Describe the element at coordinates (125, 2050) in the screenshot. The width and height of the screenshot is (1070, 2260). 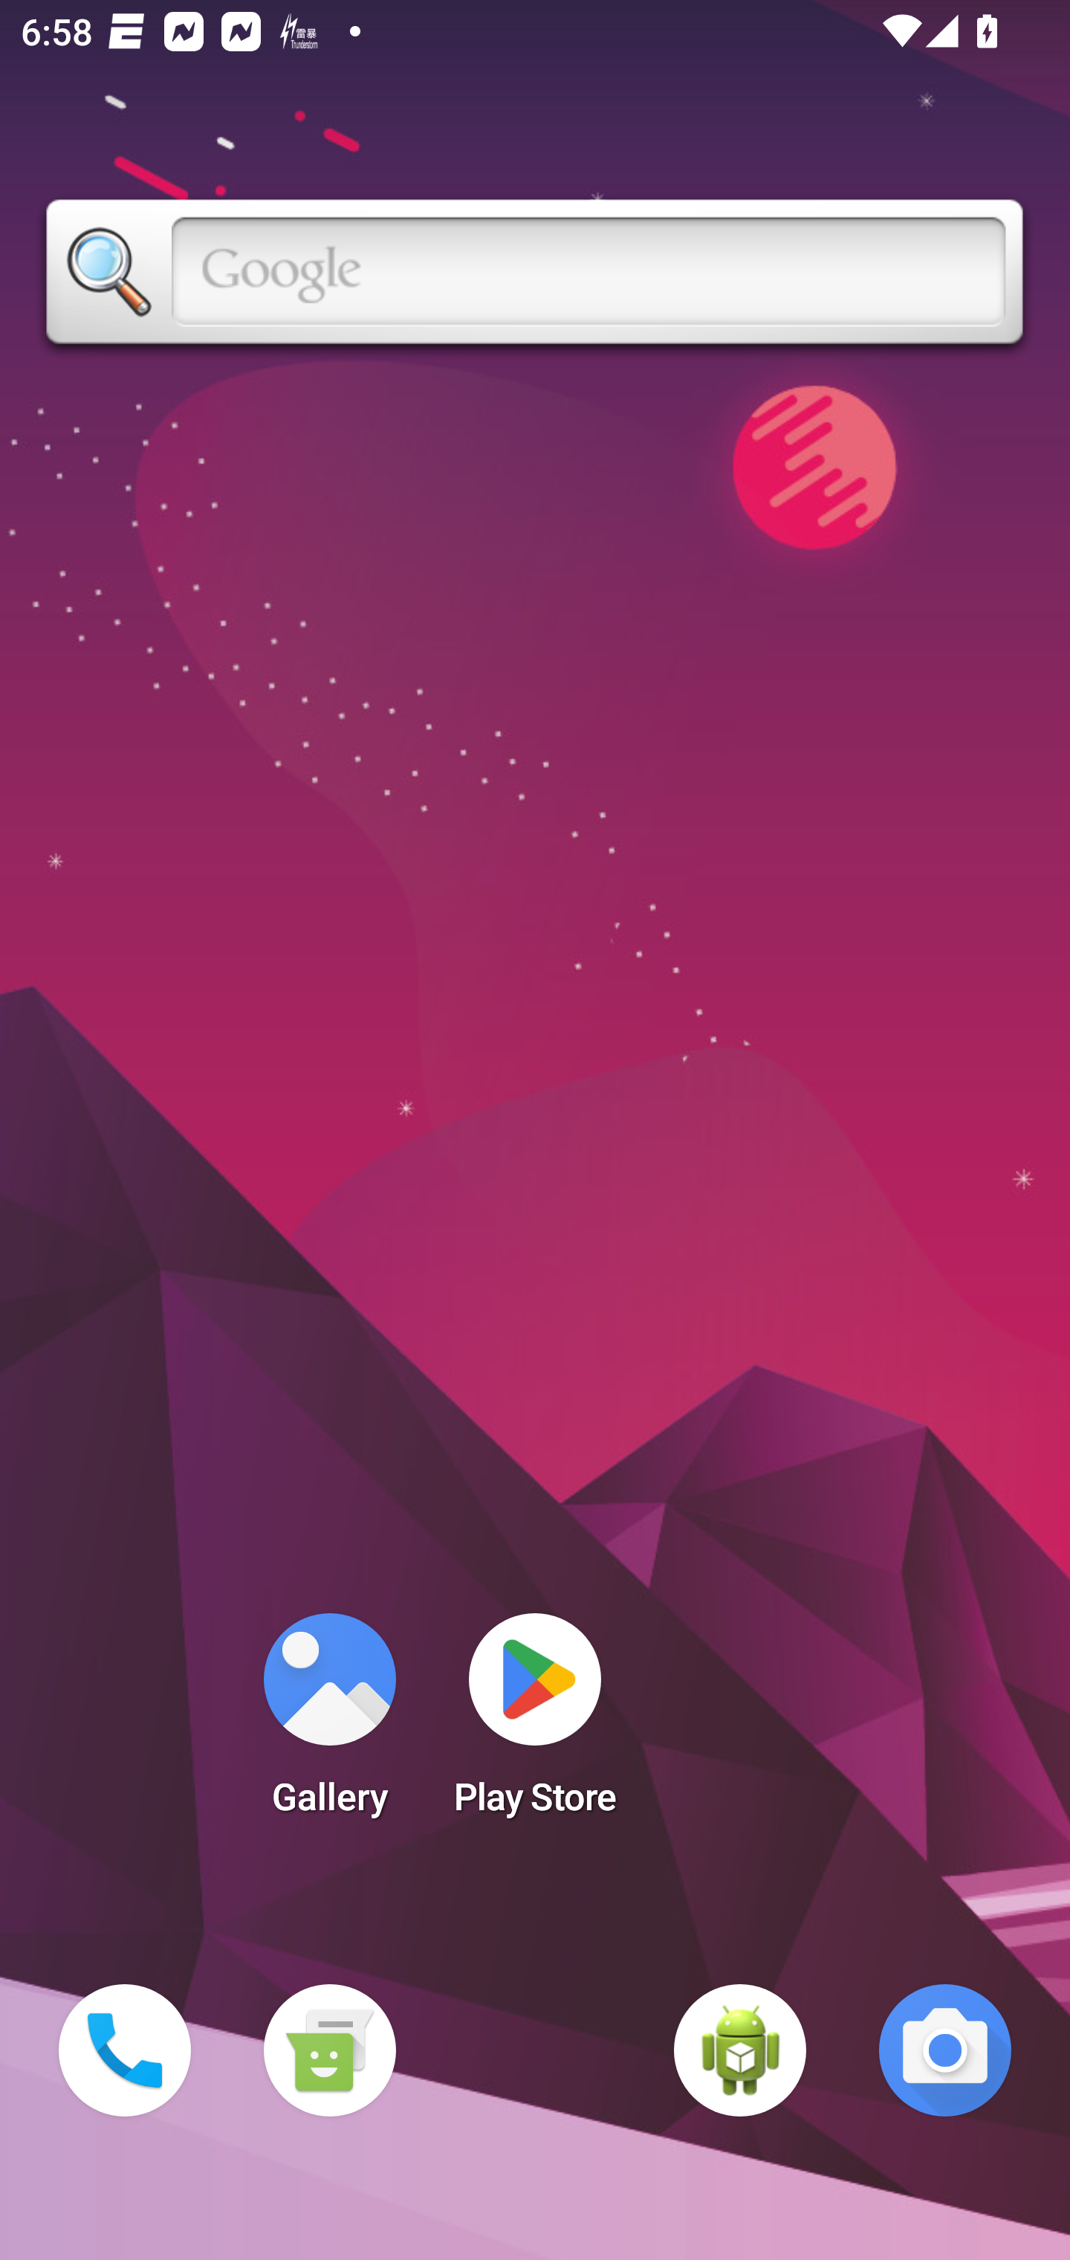
I see `Phone` at that location.